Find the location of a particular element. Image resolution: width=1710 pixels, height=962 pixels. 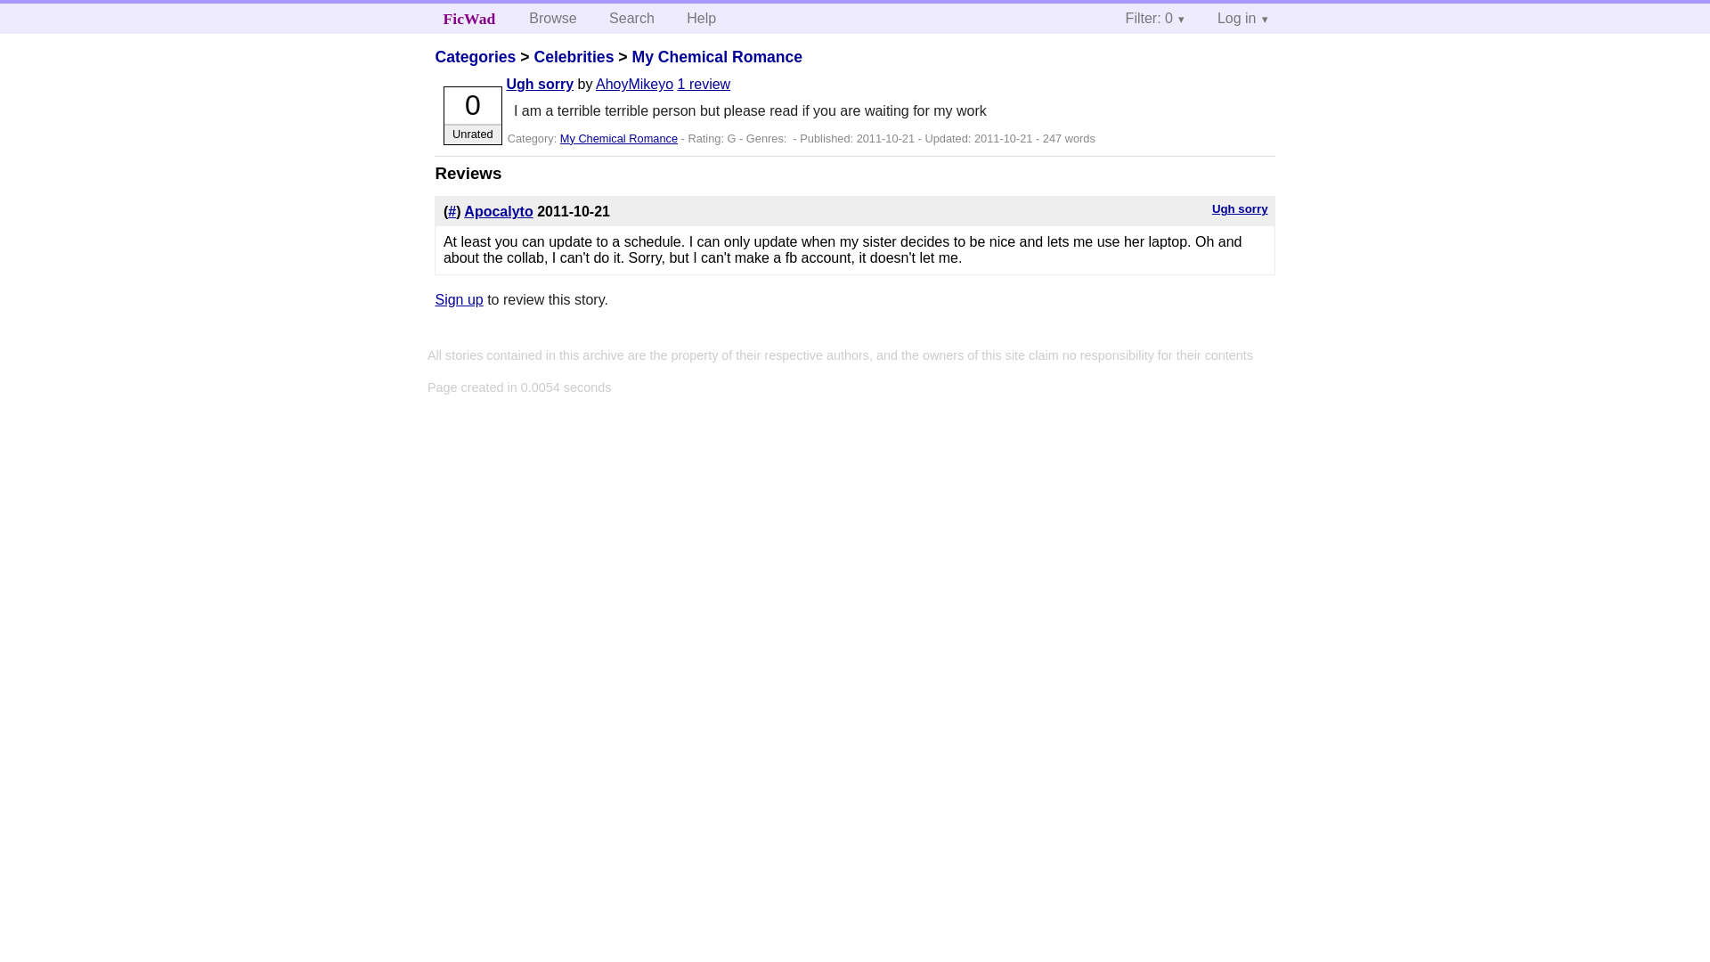

Filter: 0 is located at coordinates (1156, 18).